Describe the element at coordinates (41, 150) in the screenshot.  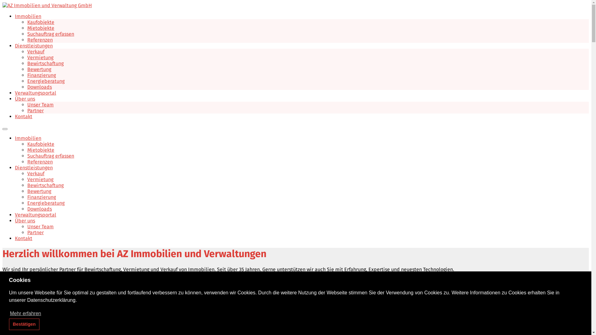
I see `Mietobjekte` at that location.